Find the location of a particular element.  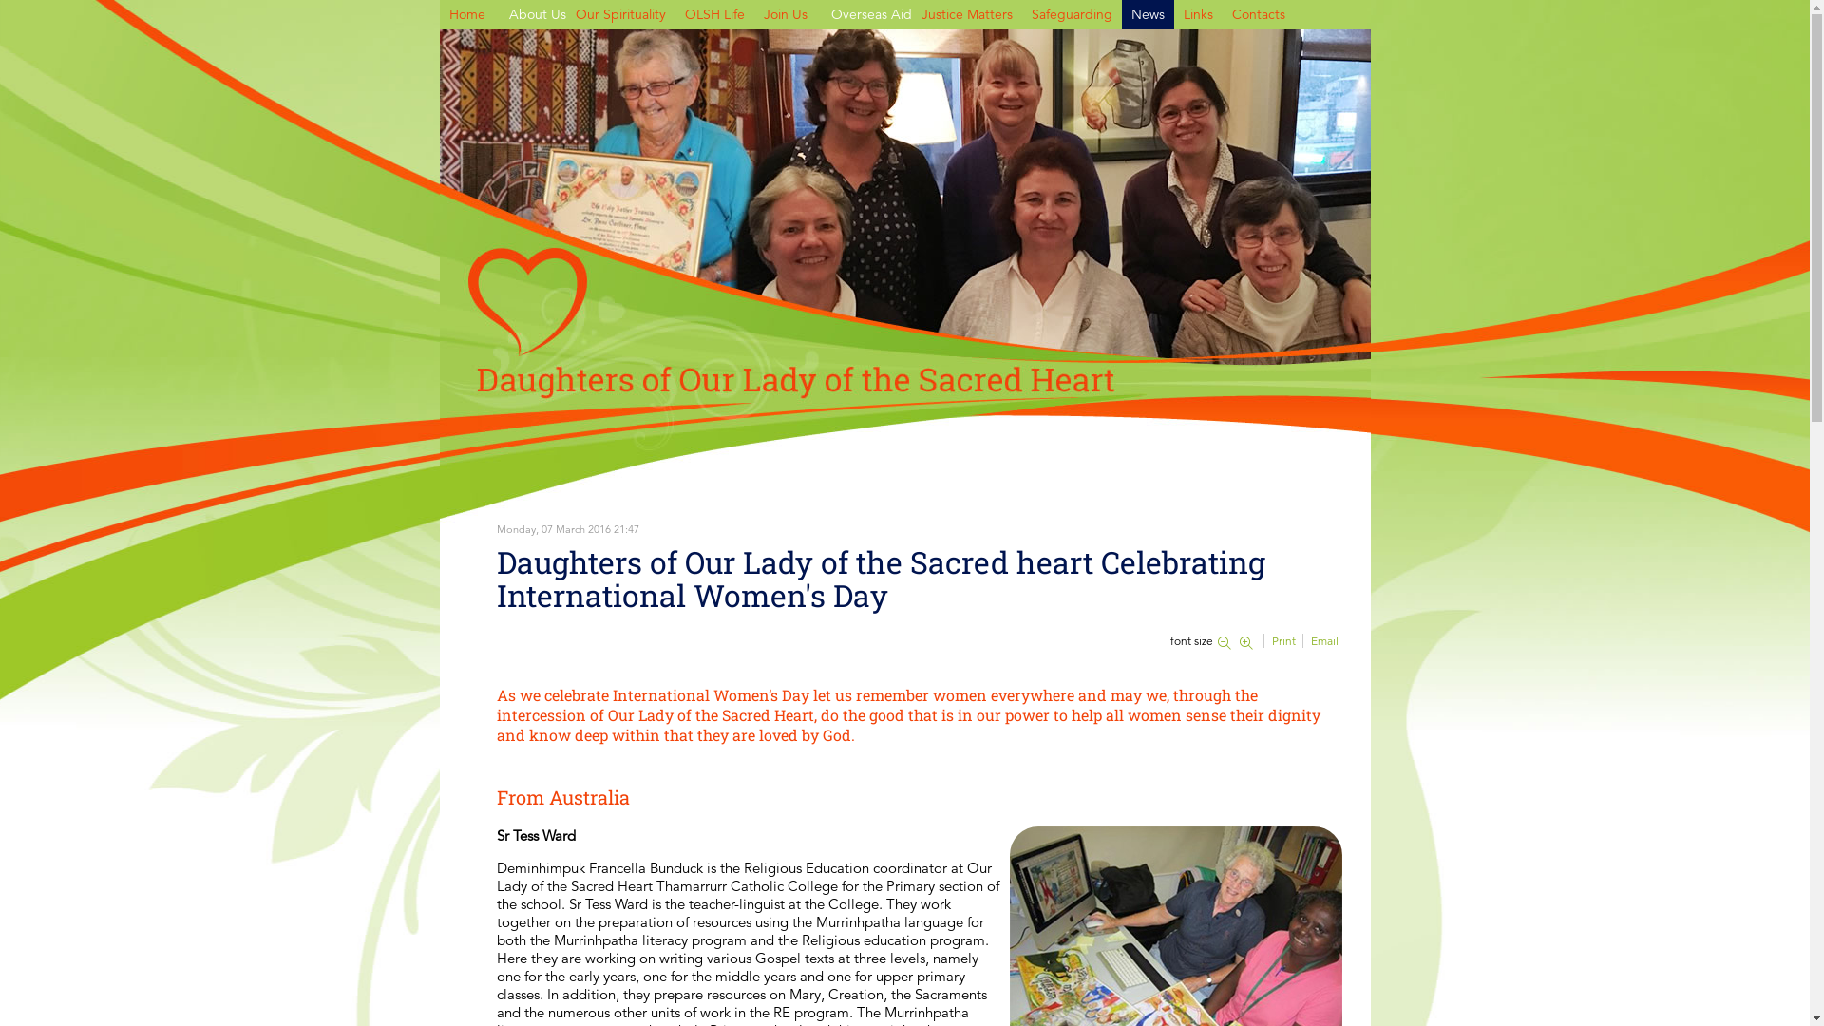

Our Spirituality
>open is located at coordinates (621, 15).